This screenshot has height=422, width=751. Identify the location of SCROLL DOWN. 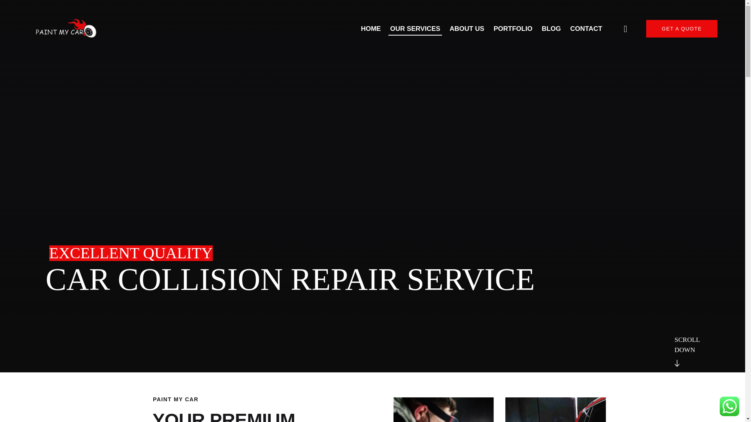
(697, 340).